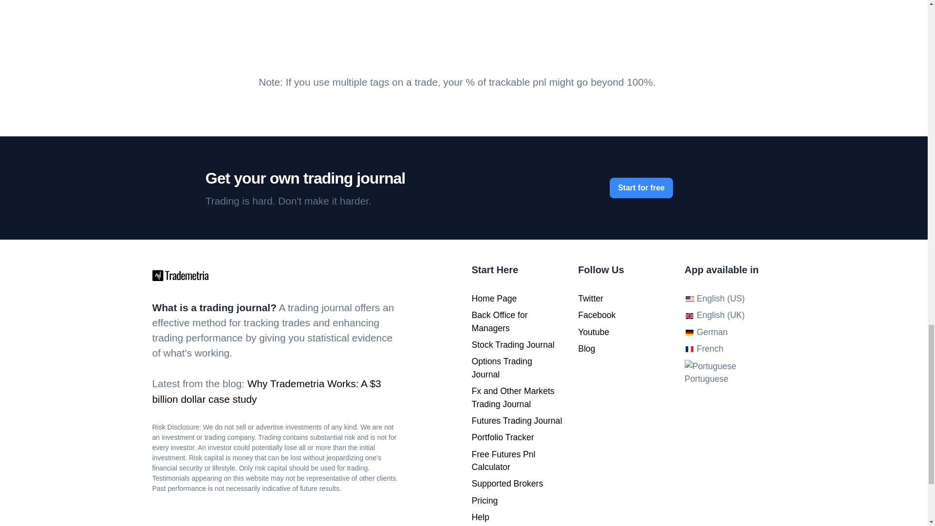  Describe the element at coordinates (641, 188) in the screenshot. I see `Start for free` at that location.